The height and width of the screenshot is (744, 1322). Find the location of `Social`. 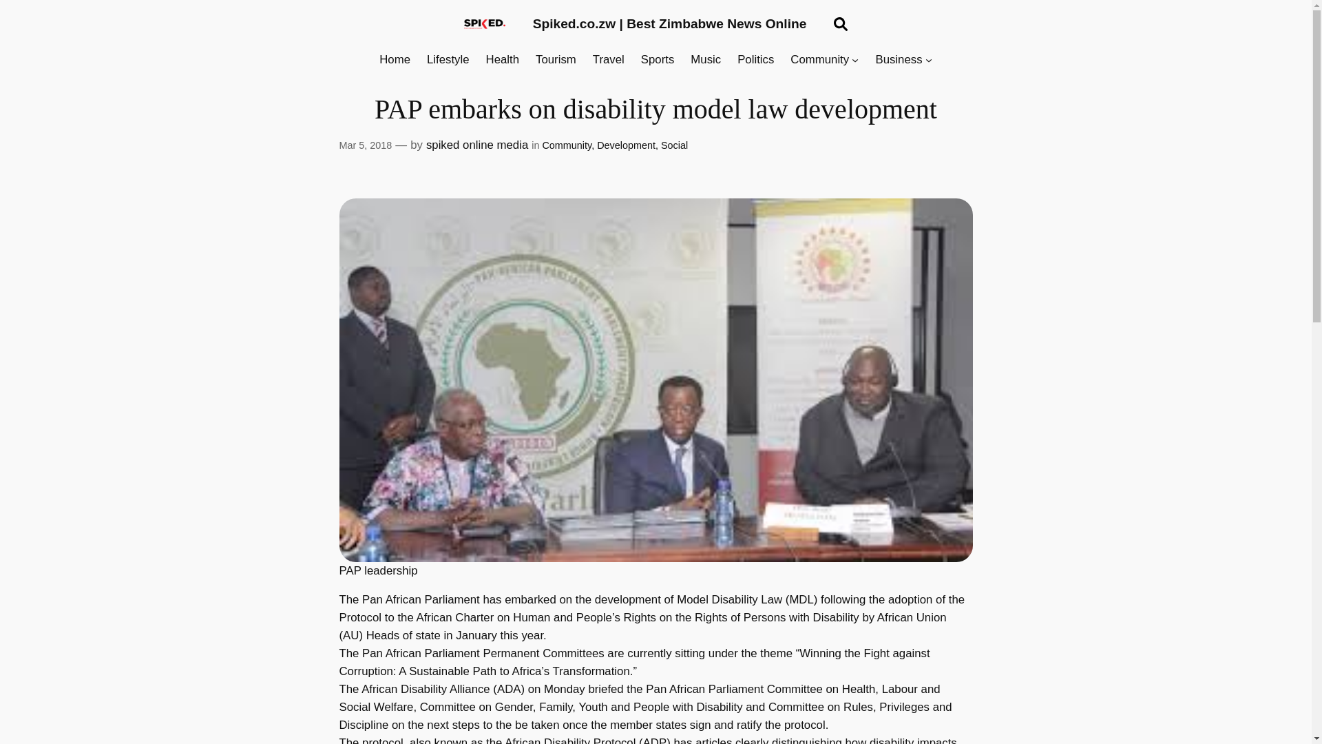

Social is located at coordinates (674, 145).